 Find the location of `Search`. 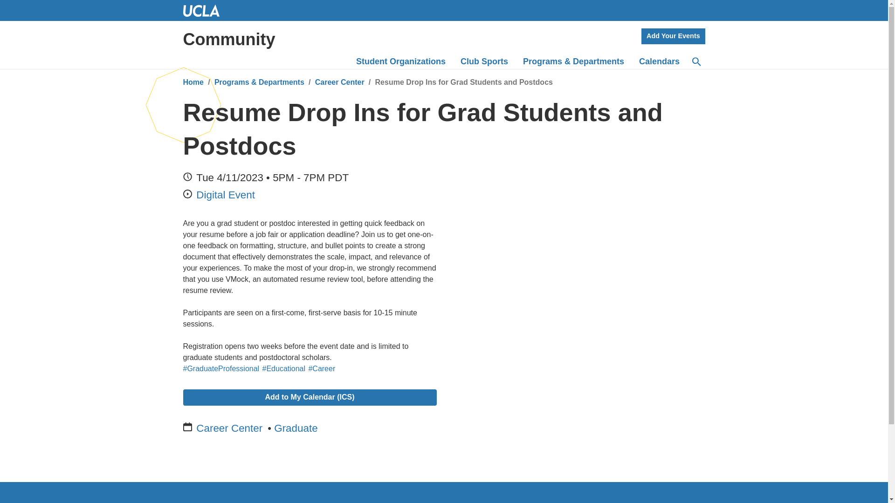

Search is located at coordinates (696, 61).